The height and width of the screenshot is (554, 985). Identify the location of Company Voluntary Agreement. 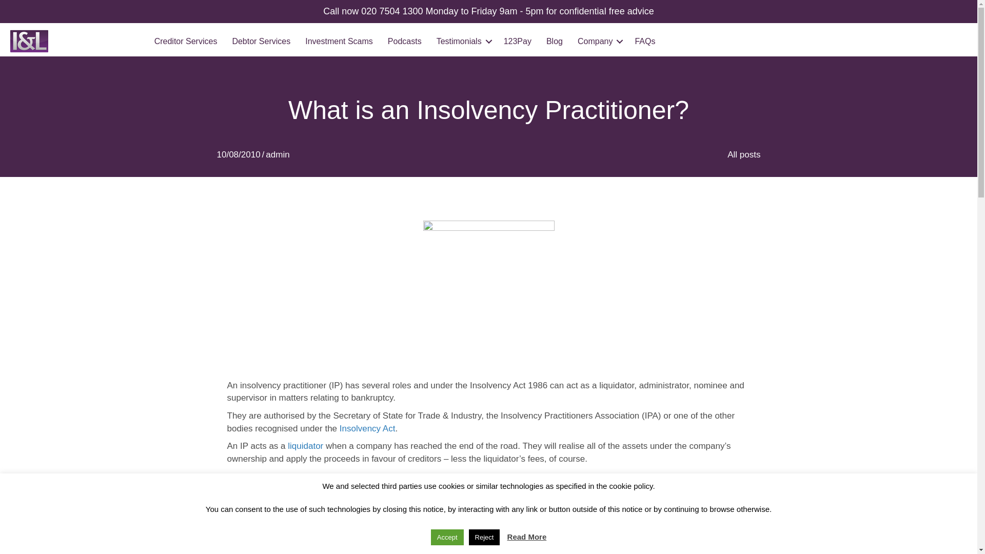
(482, 543).